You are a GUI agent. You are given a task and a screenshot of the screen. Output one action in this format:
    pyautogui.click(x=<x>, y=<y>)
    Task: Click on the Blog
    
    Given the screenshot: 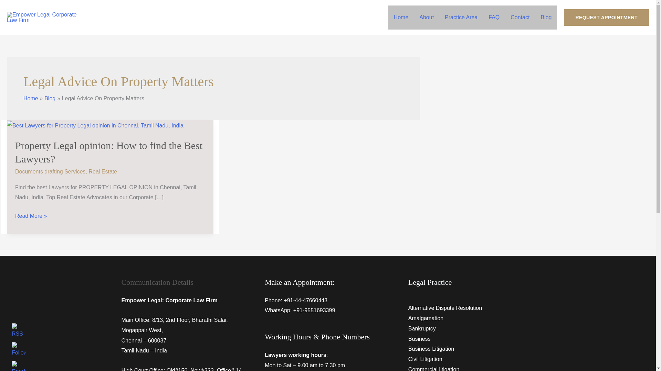 What is the action you would take?
    pyautogui.click(x=546, y=18)
    